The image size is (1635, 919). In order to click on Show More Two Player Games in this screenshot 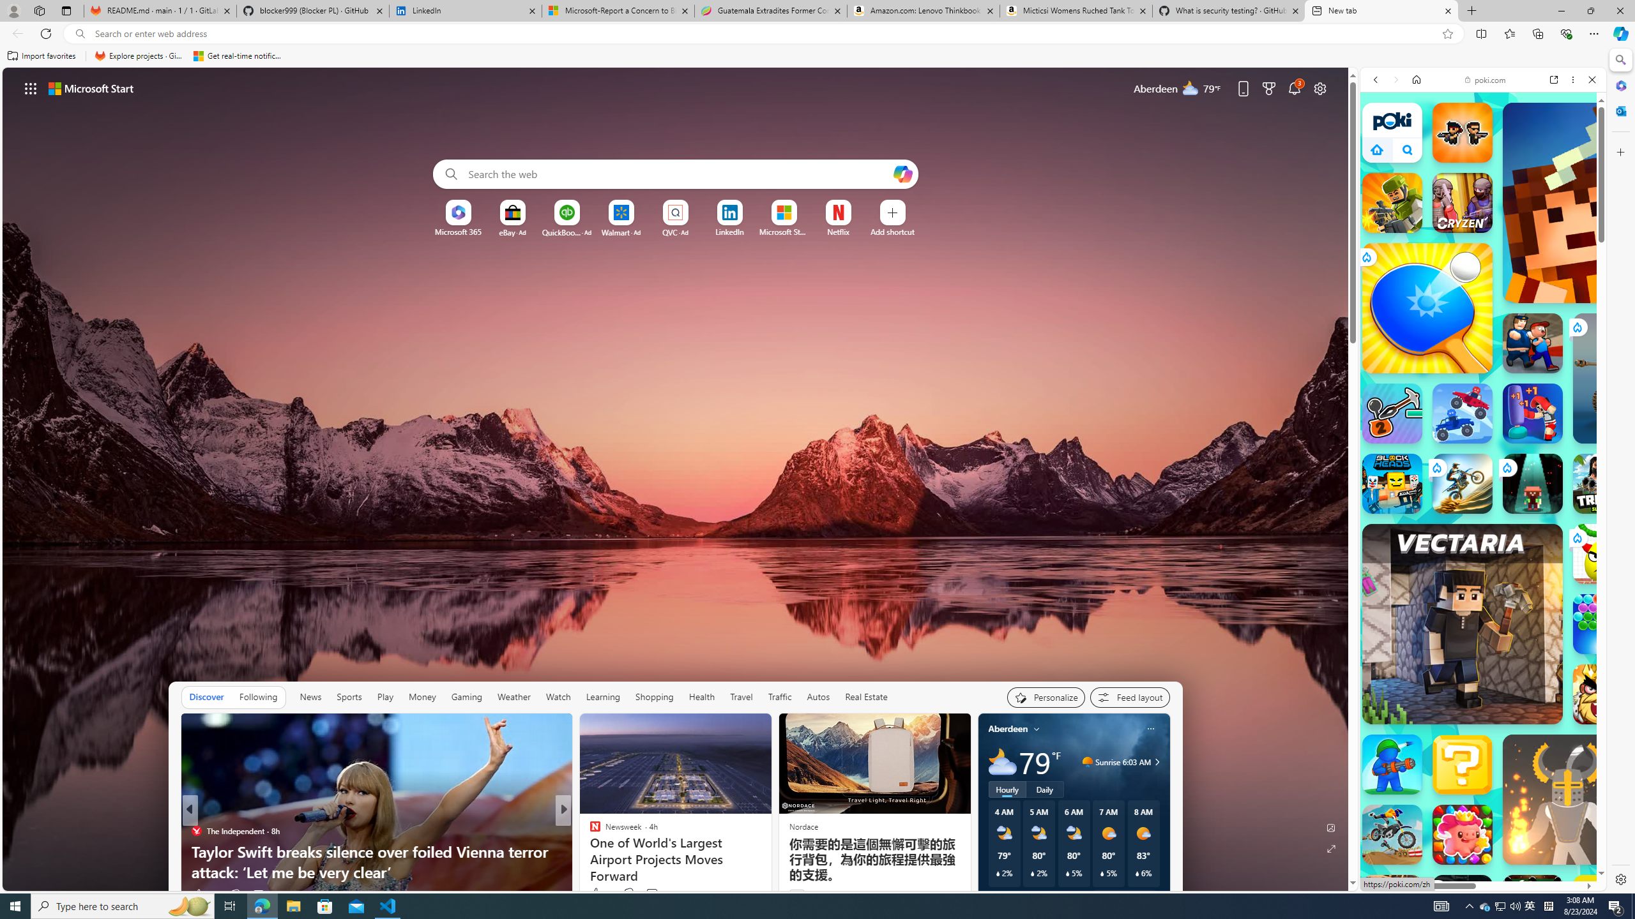, I will do `click(1561, 385)`.